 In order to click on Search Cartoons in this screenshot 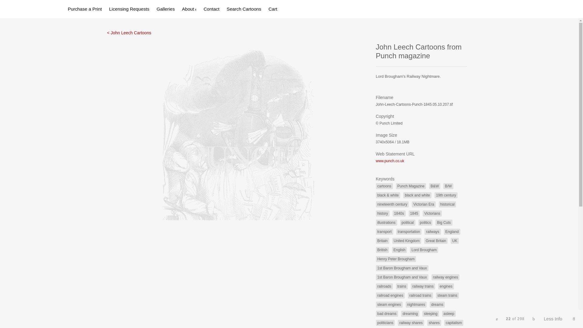, I will do `click(244, 9)`.